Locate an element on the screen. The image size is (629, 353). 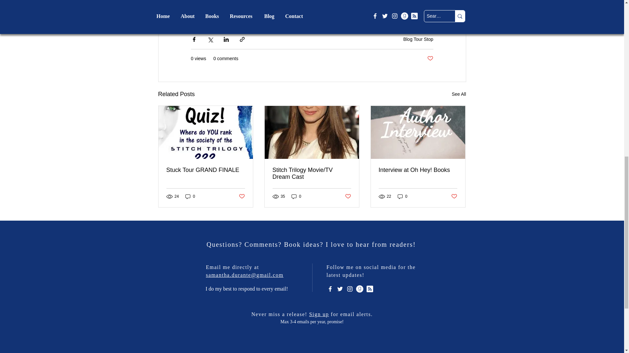
Stuck Tour GRAND FINALE is located at coordinates (206, 170).